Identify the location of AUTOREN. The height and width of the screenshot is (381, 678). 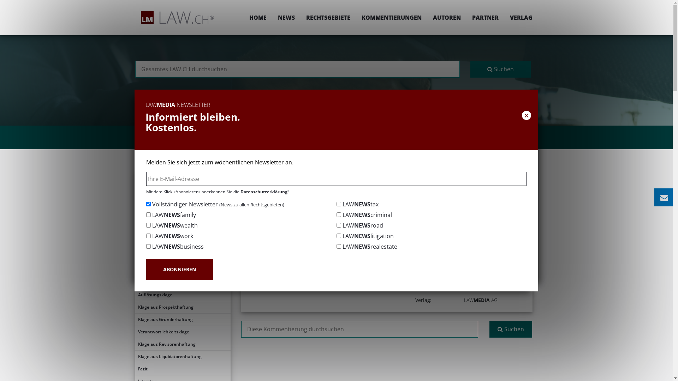
(447, 18).